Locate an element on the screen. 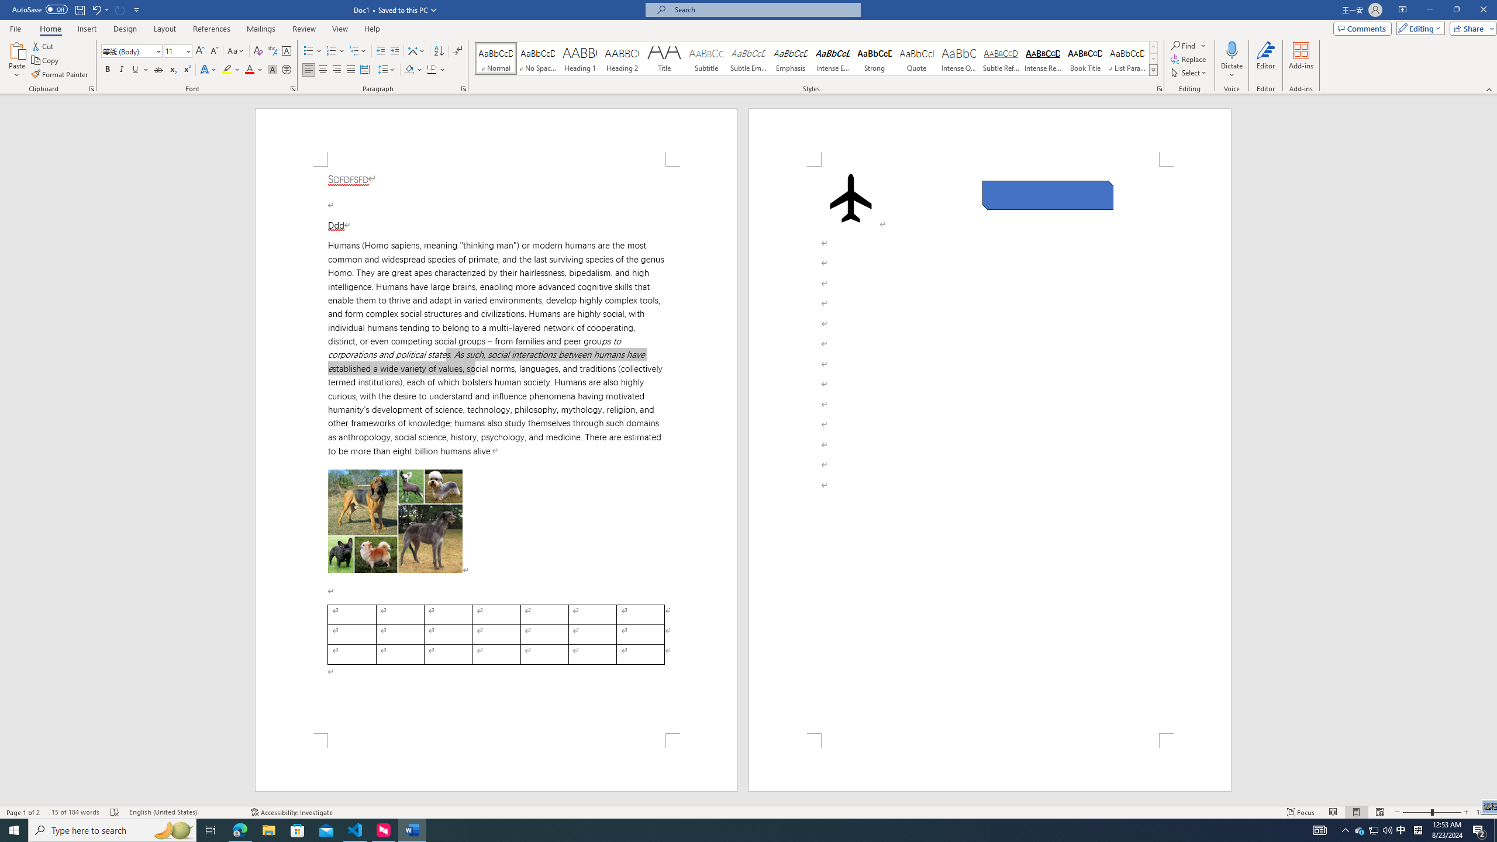 Image resolution: width=1497 pixels, height=842 pixels. Paste is located at coordinates (17, 60).